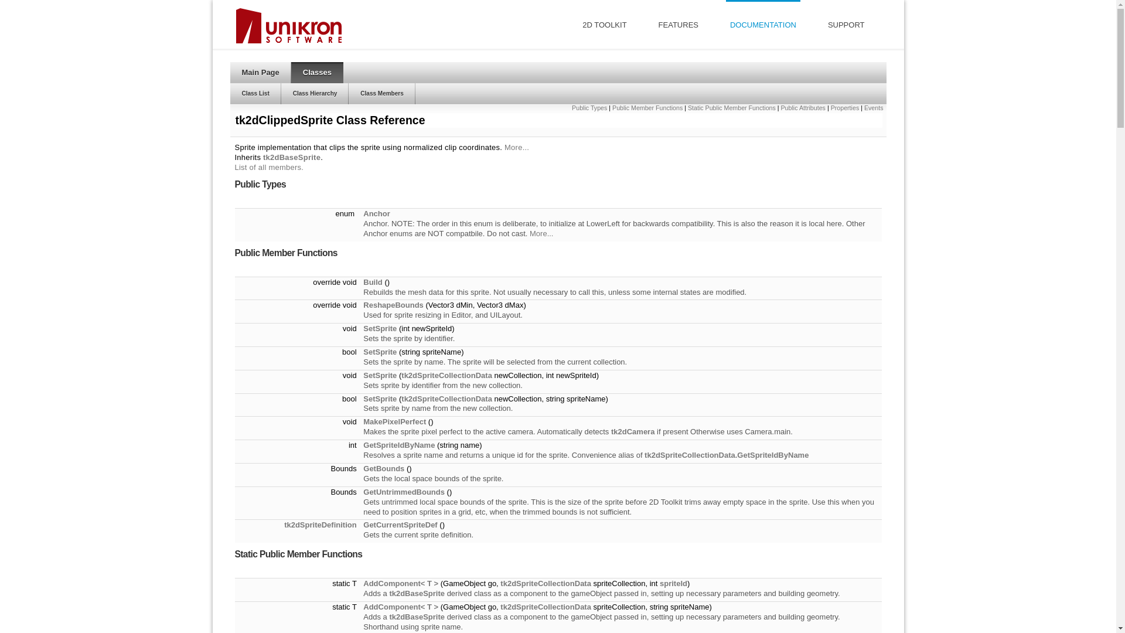  Describe the element at coordinates (732, 108) in the screenshot. I see `Static Public Member Functions` at that location.